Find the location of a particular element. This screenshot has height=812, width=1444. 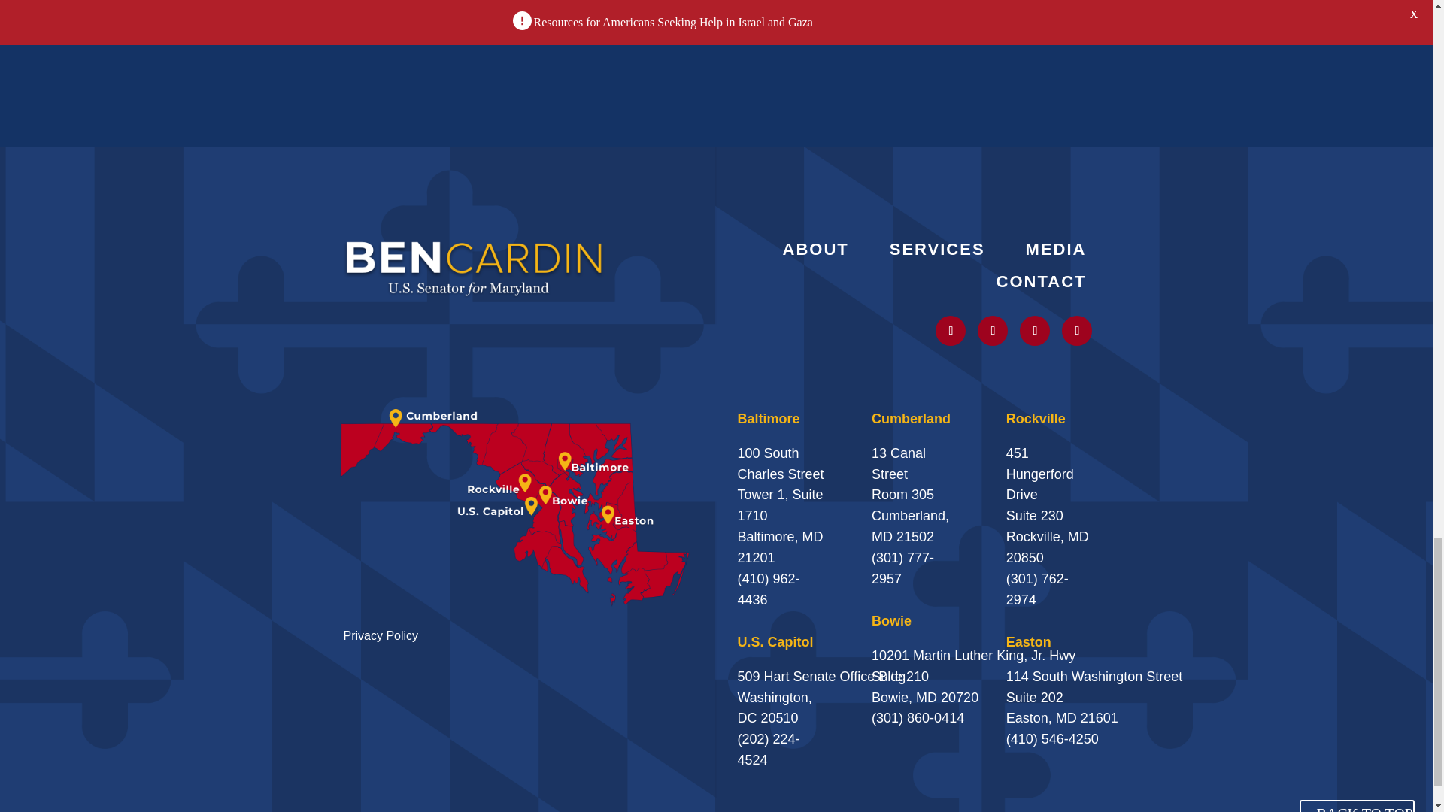

Footer is located at coordinates (474, 266).